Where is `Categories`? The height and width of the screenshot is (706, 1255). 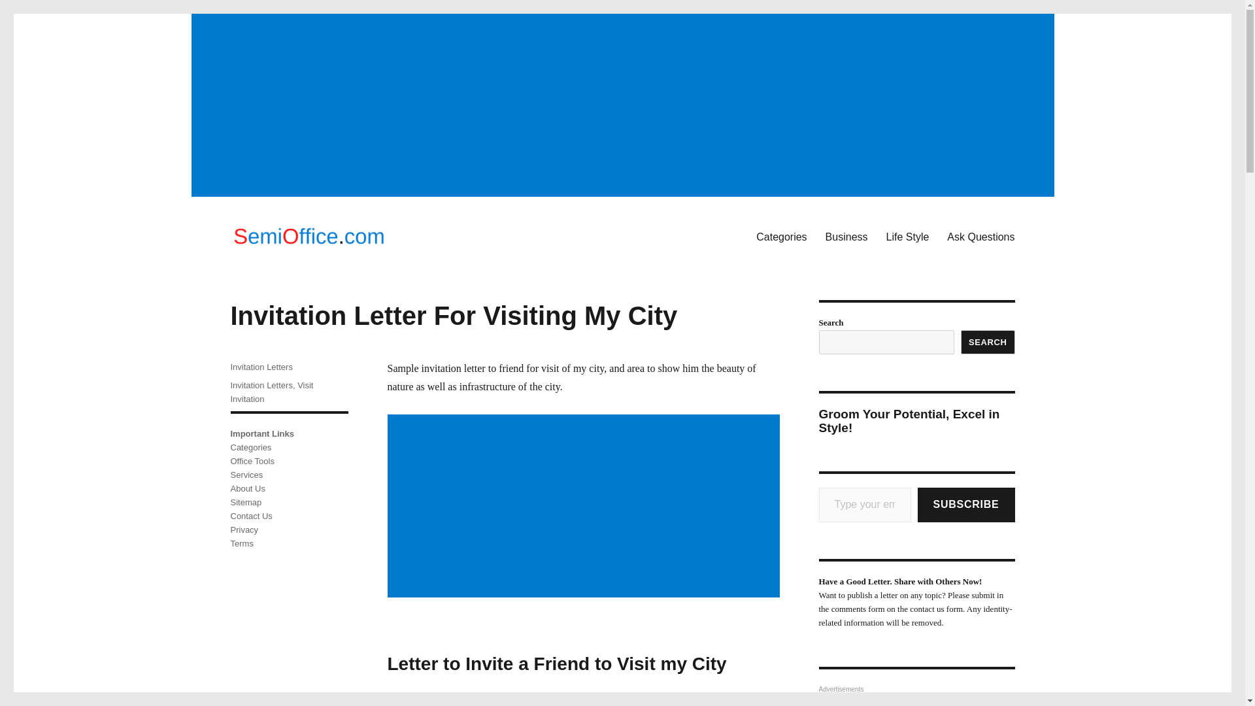 Categories is located at coordinates (781, 237).